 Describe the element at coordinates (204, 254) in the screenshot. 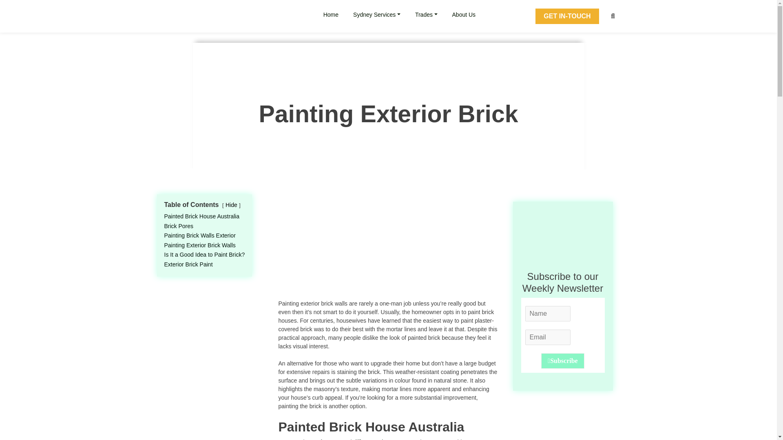

I see `Is It a Good Idea to Paint Brick?` at that location.